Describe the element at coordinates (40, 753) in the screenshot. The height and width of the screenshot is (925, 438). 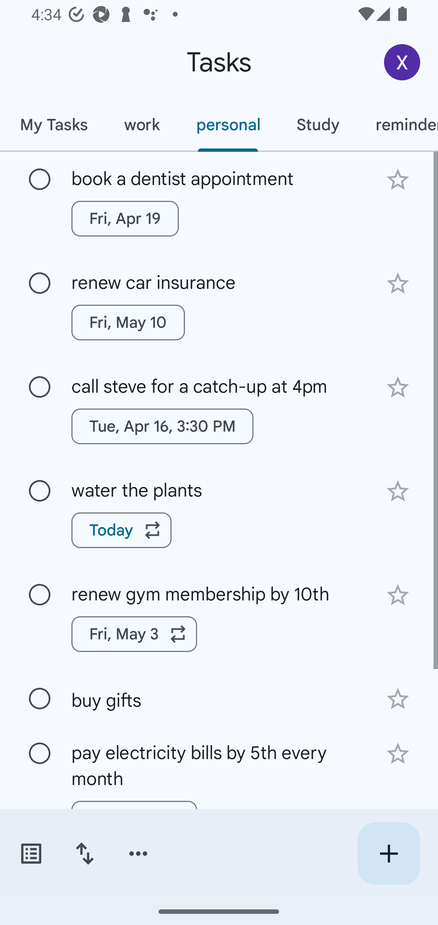
I see `Mark as complete` at that location.